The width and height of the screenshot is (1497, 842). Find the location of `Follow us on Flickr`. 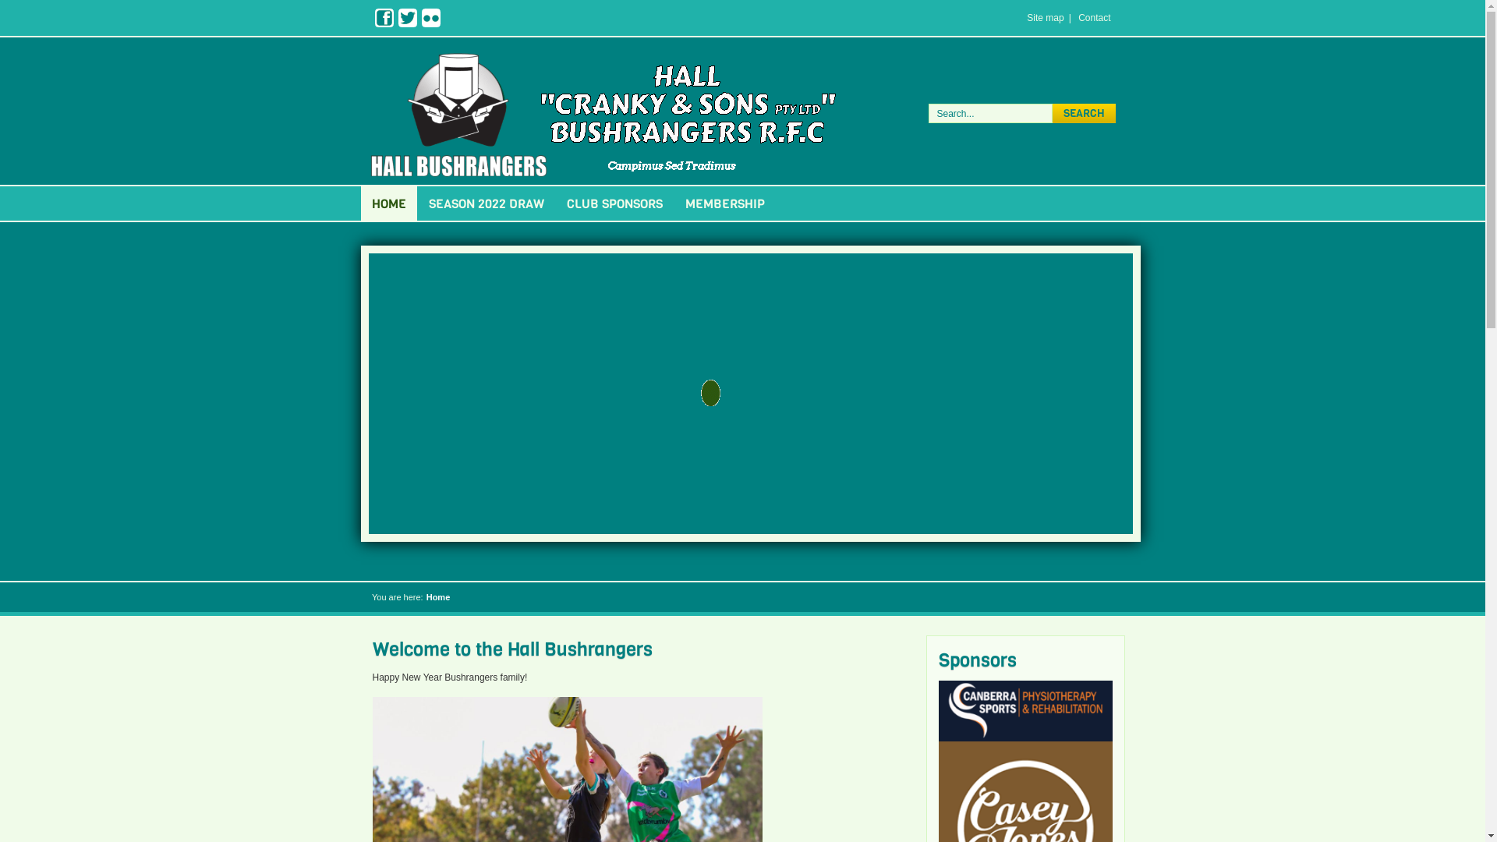

Follow us on Flickr is located at coordinates (430, 18).